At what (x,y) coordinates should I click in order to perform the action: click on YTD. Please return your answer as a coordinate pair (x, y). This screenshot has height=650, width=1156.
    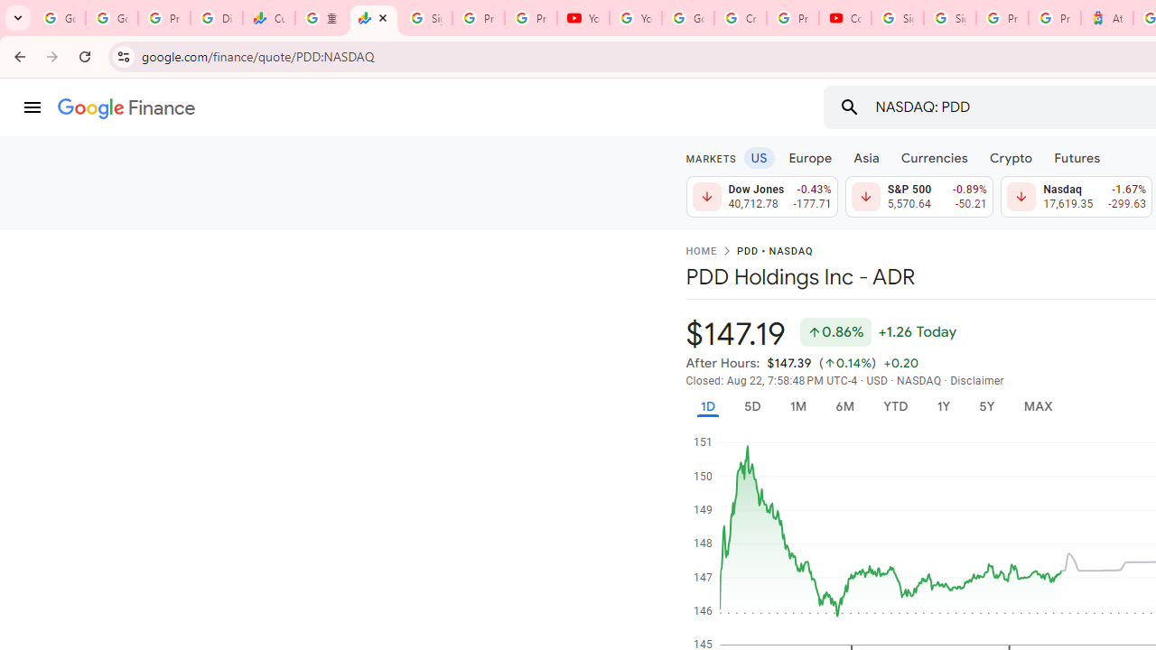
    Looking at the image, I should click on (895, 406).